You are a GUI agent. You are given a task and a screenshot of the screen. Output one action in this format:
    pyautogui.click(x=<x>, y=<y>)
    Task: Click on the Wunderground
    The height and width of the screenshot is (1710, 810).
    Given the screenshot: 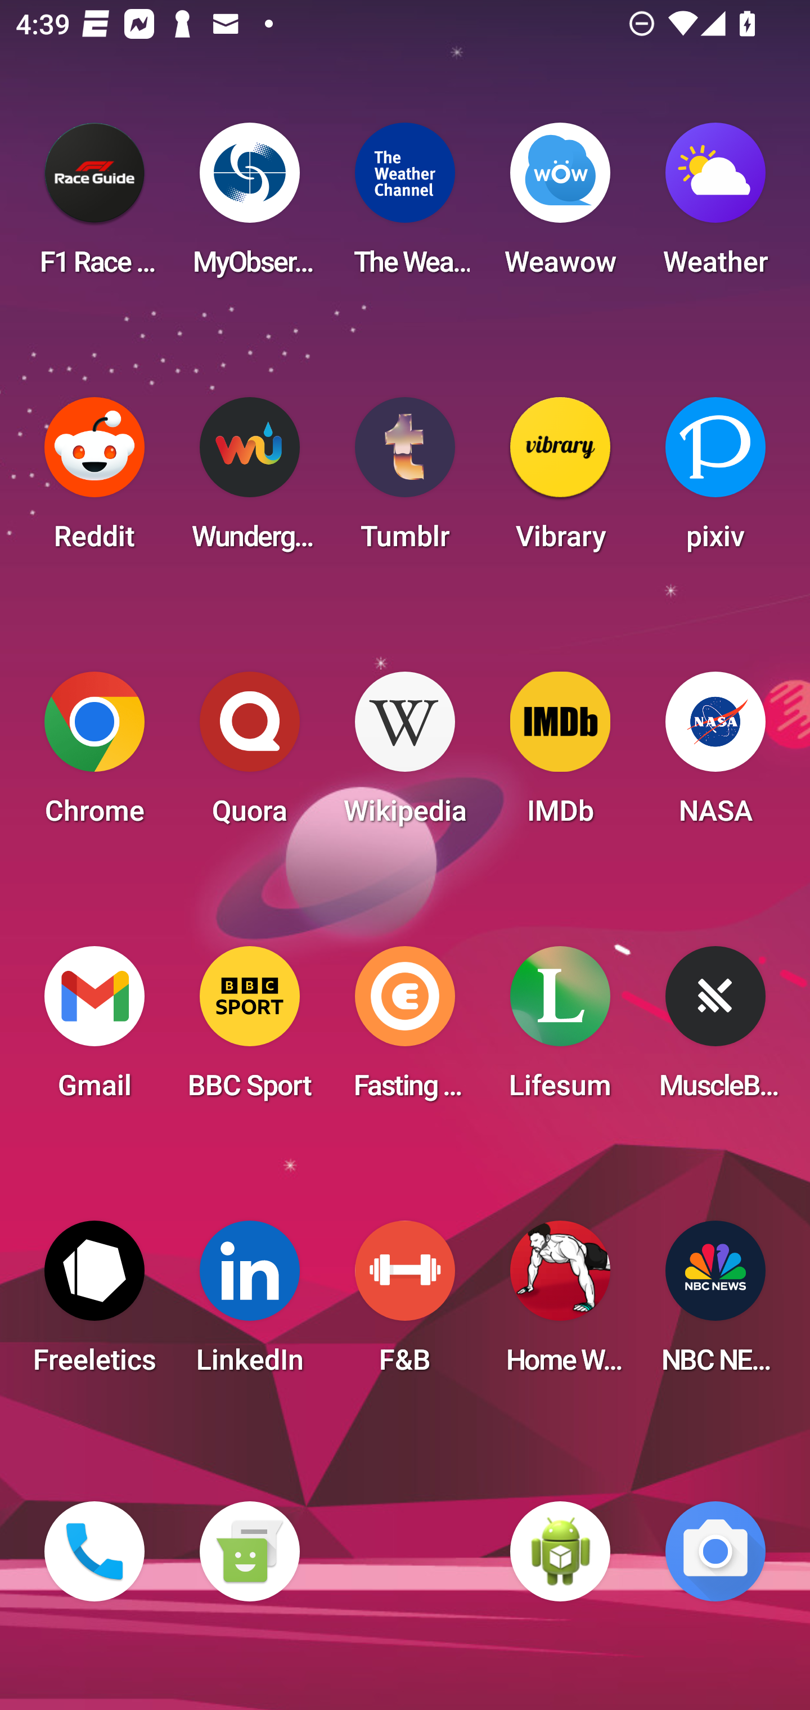 What is the action you would take?
    pyautogui.click(x=249, y=480)
    